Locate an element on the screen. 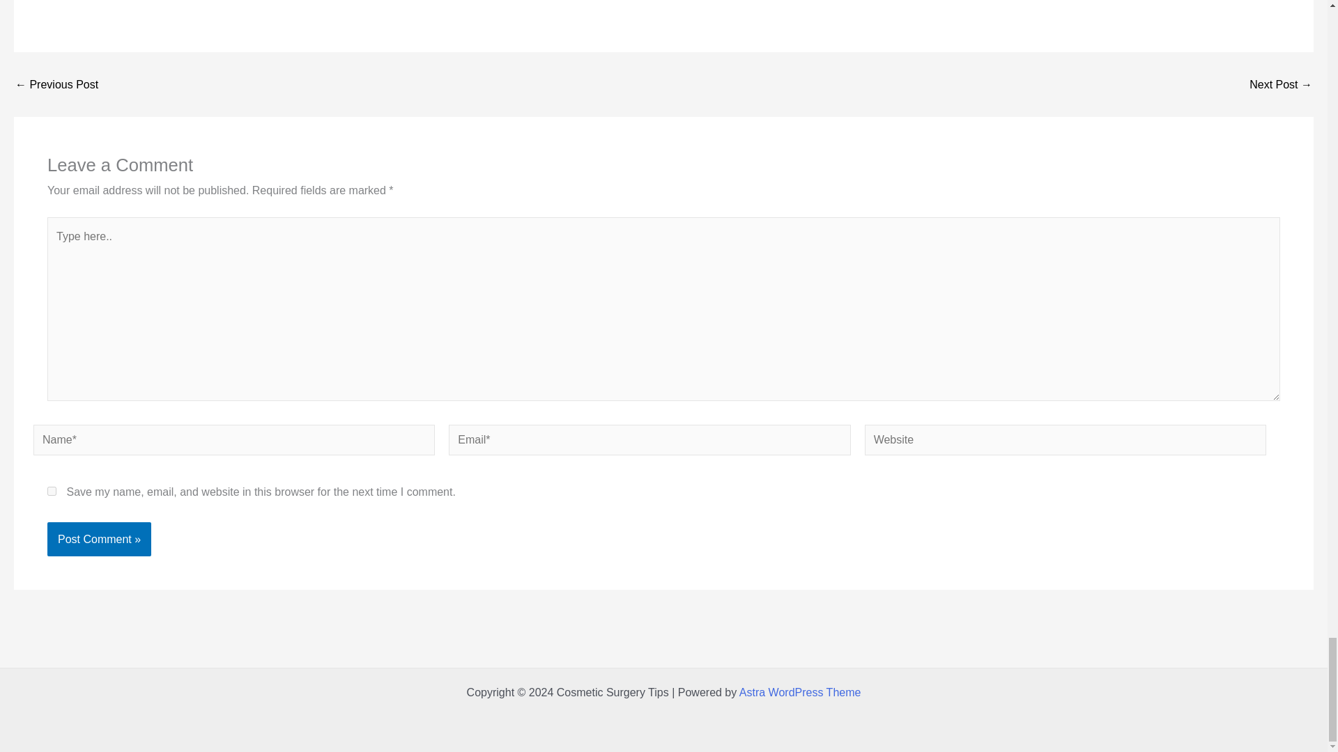  Extended Tummy Tuck Vs Regular Tummy Tuck is located at coordinates (1281, 85).